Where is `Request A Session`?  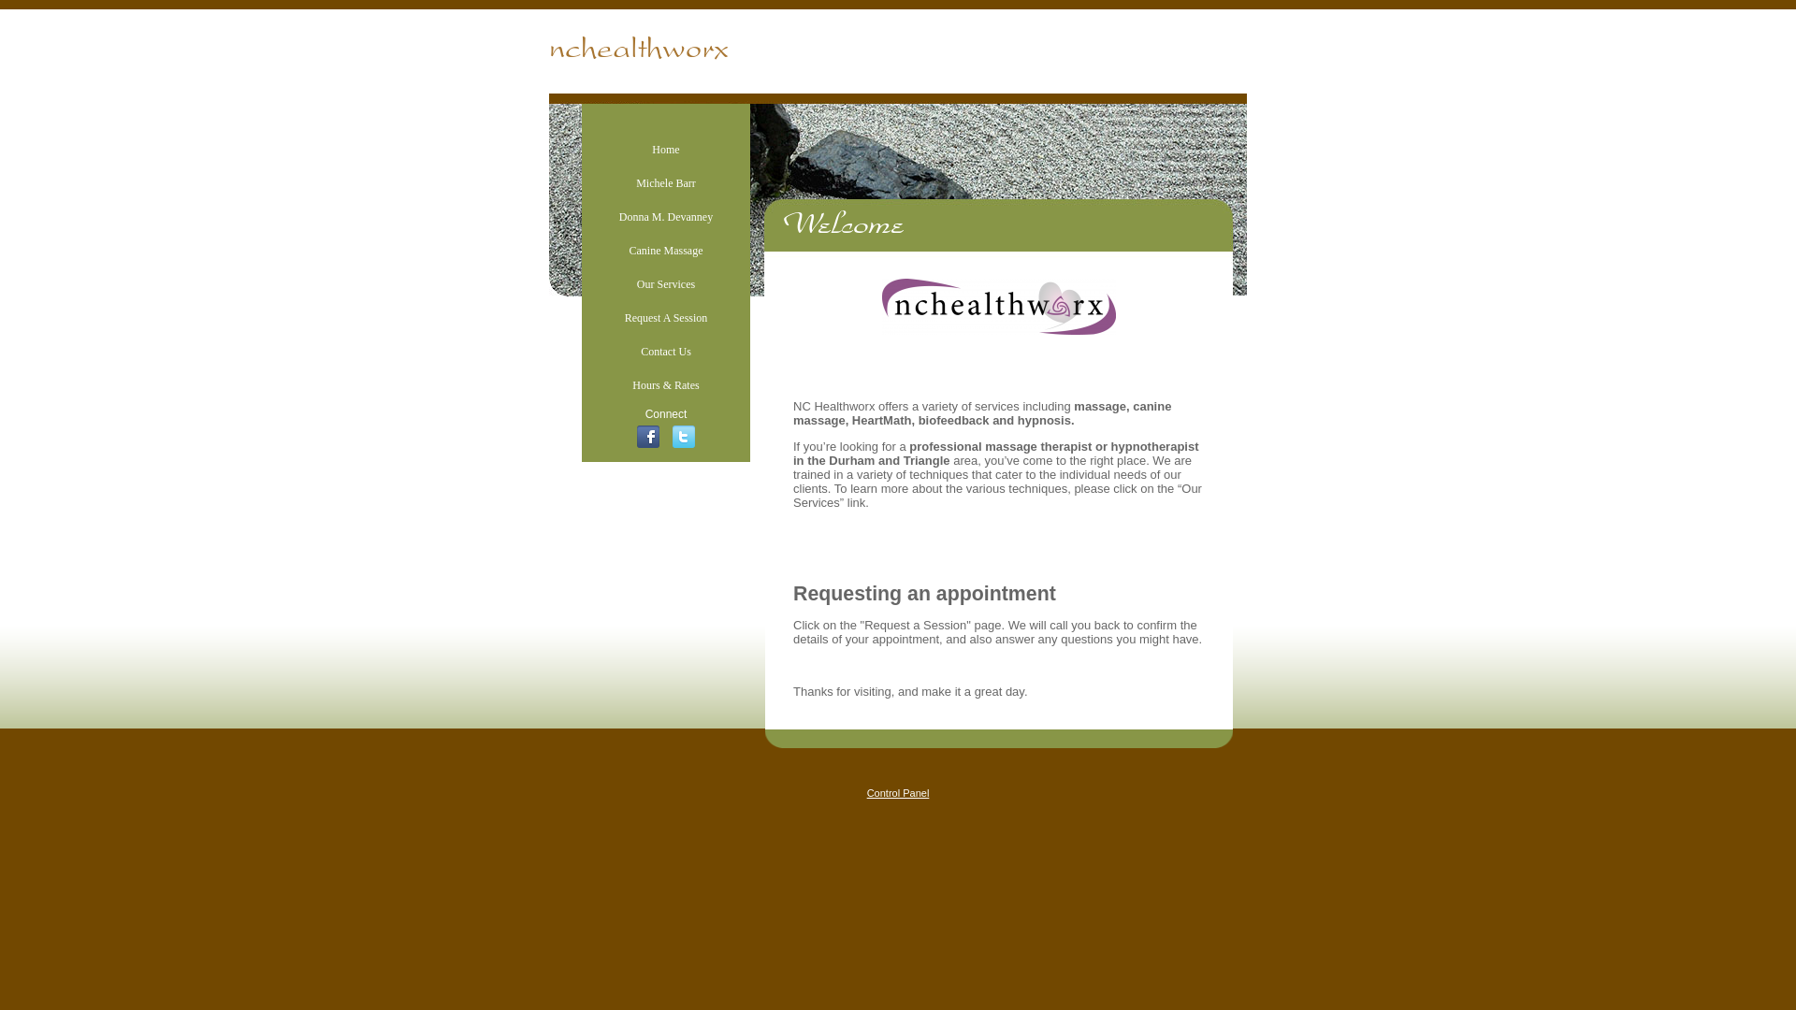
Request A Session is located at coordinates (666, 317).